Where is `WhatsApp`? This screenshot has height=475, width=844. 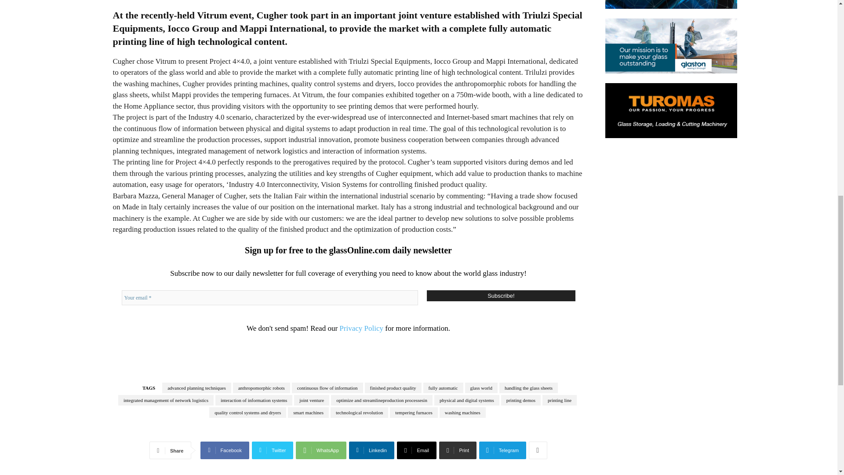 WhatsApp is located at coordinates (321, 450).